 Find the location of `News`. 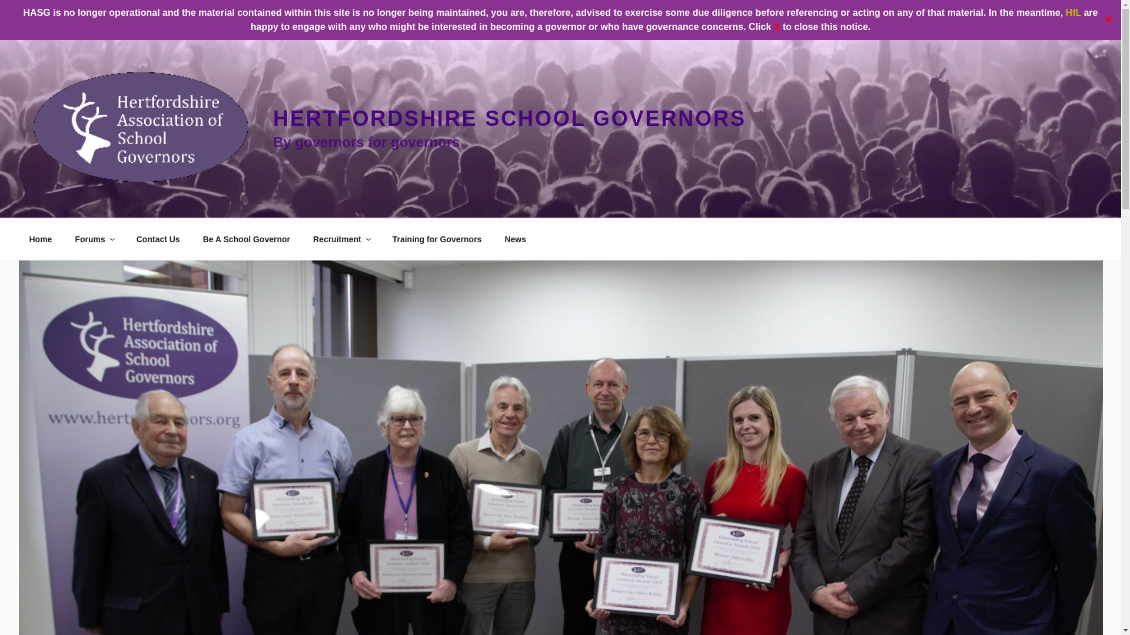

News is located at coordinates (516, 239).